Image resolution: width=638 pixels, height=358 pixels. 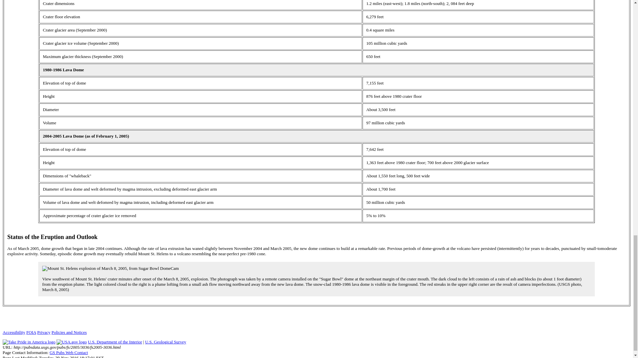 What do you see at coordinates (29, 342) in the screenshot?
I see `Take Pride in America Home Page` at bounding box center [29, 342].